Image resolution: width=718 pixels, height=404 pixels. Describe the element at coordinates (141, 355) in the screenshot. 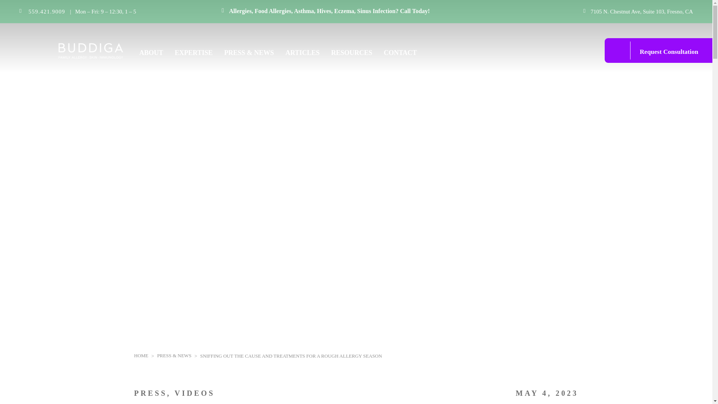

I see `HOME` at that location.